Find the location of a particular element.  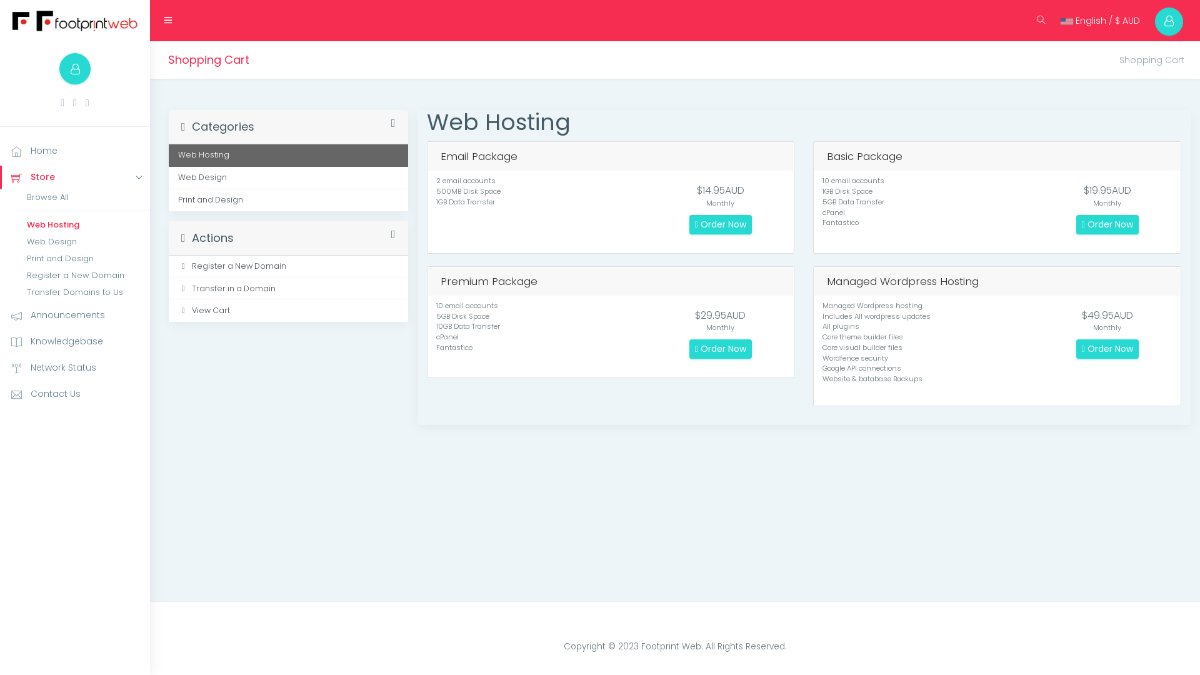

Order Now is located at coordinates (721, 225).